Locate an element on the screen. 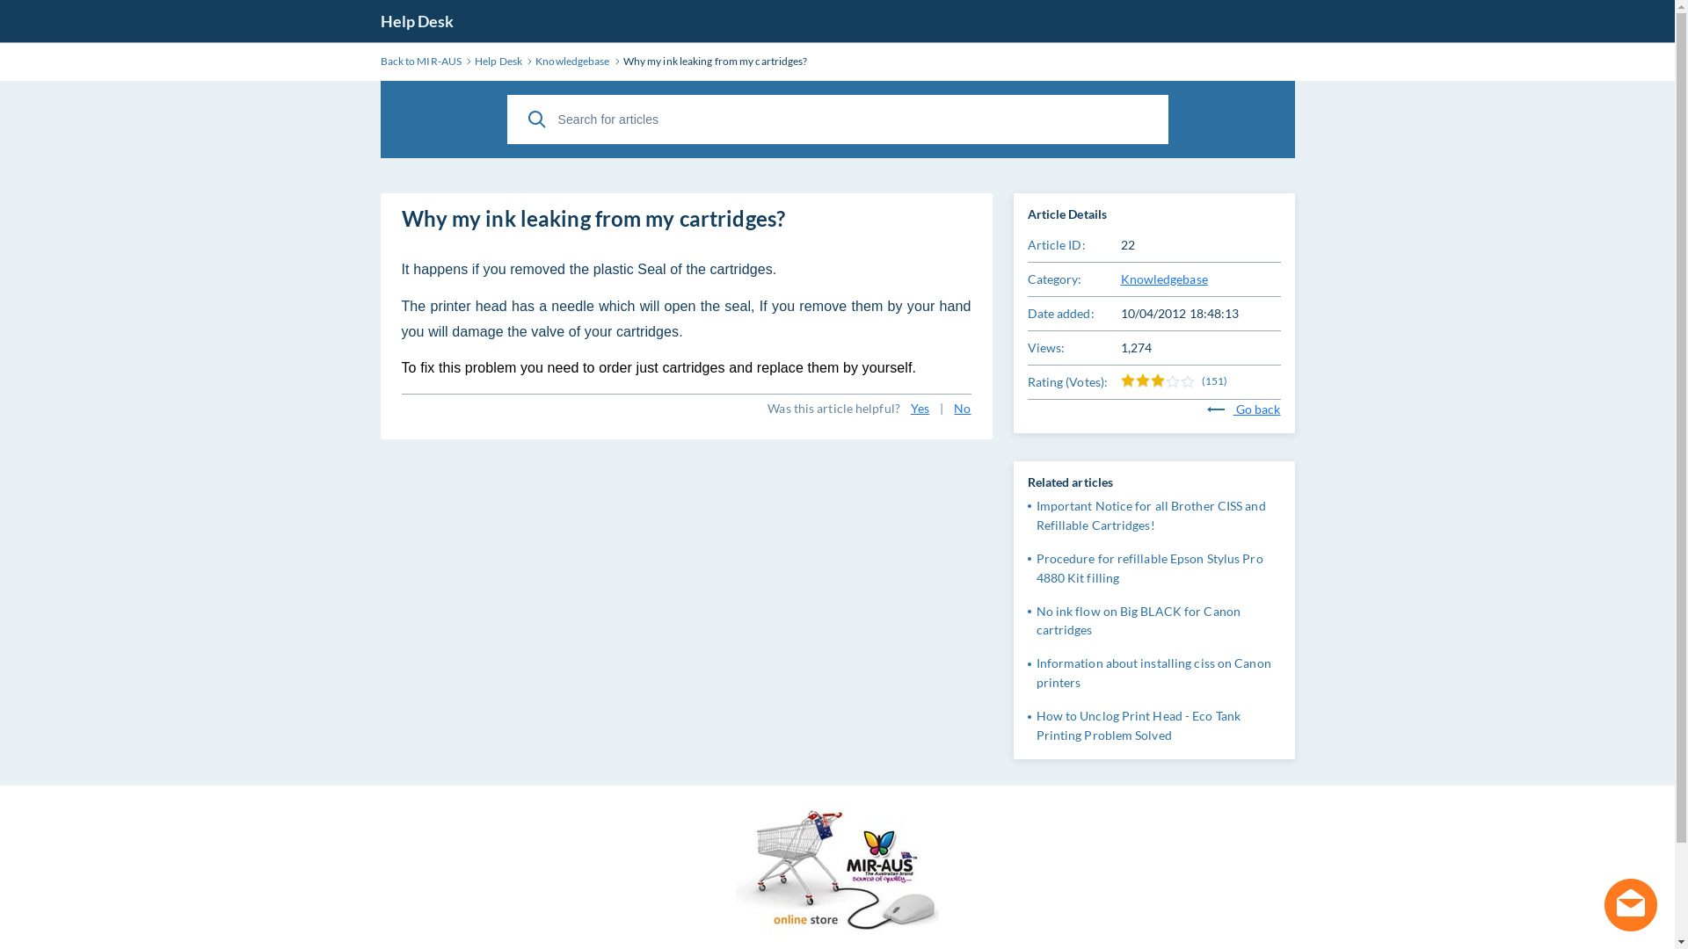 Image resolution: width=1688 pixels, height=949 pixels. save up to 95% on printing cost is located at coordinates (837, 873).